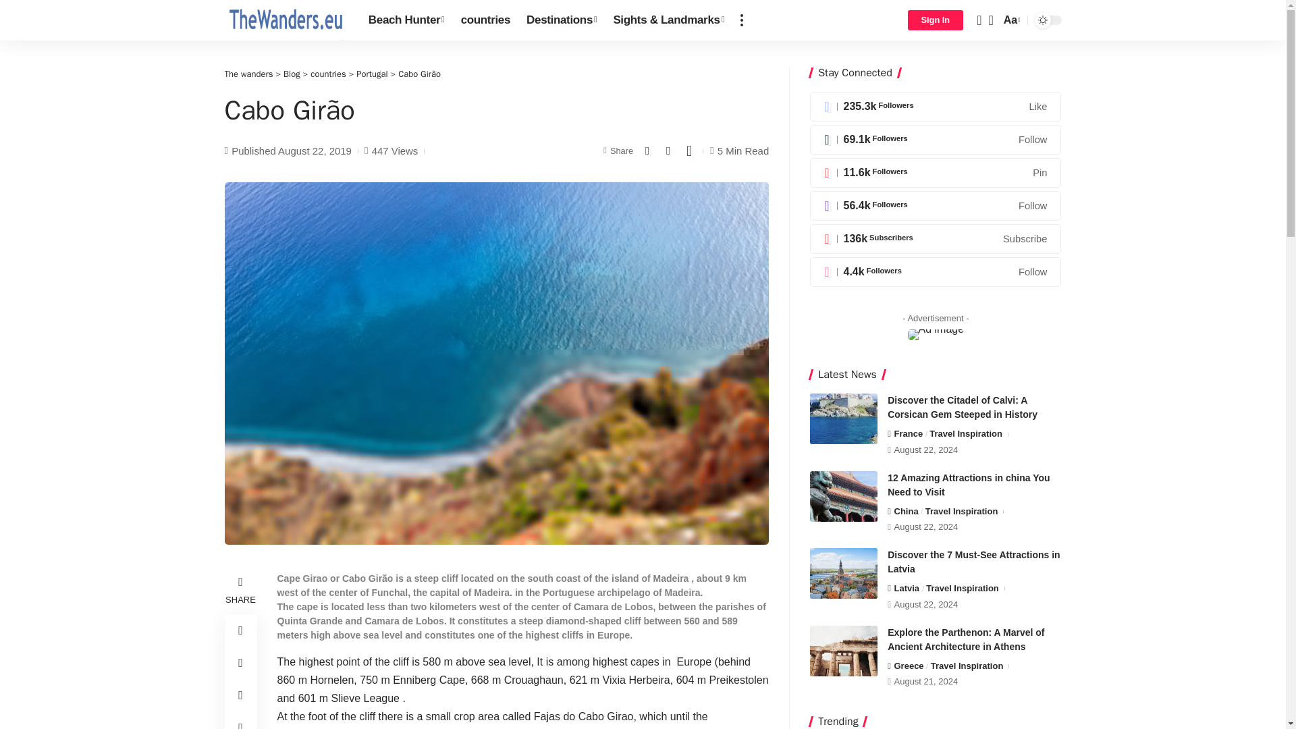 The width and height of the screenshot is (1296, 729). What do you see at coordinates (285, 20) in the screenshot?
I see `The wanders` at bounding box center [285, 20].